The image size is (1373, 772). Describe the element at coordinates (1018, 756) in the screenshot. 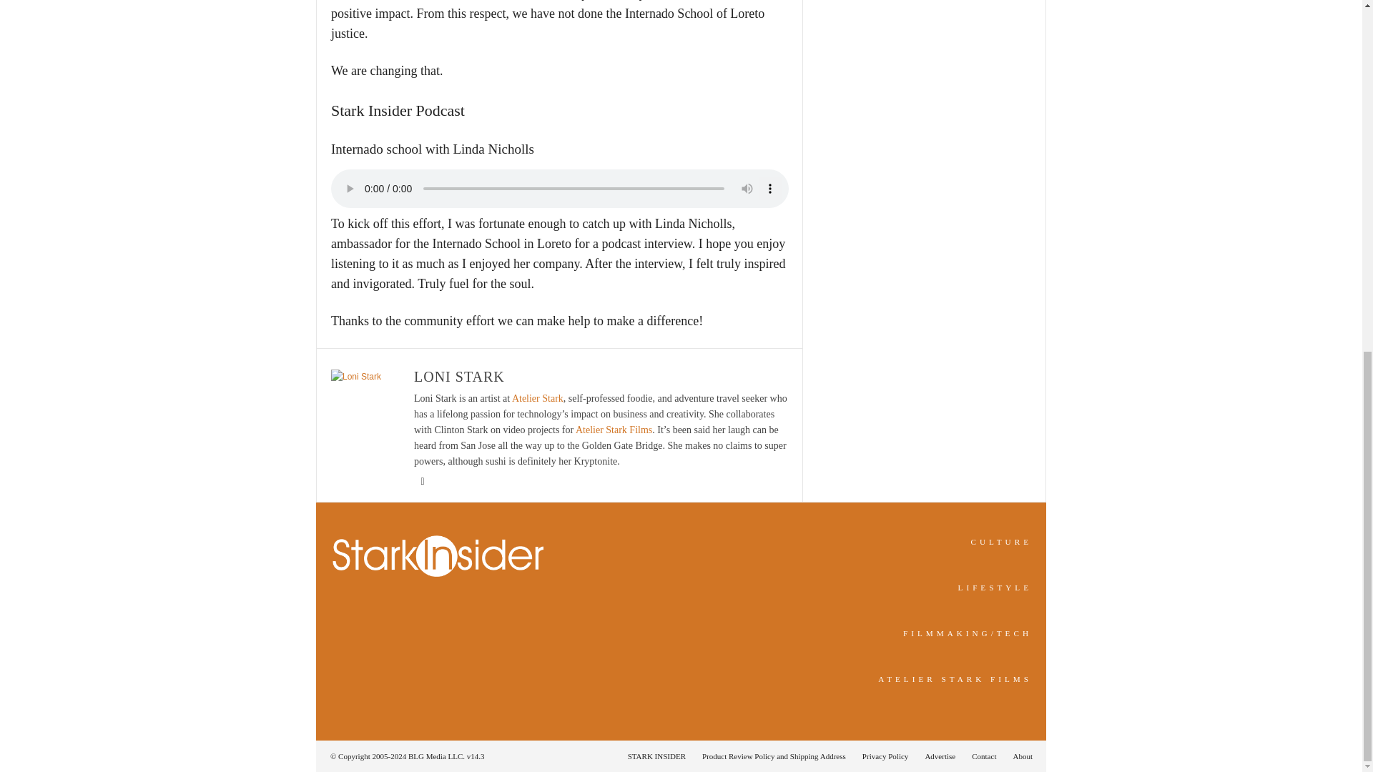

I see `About` at that location.